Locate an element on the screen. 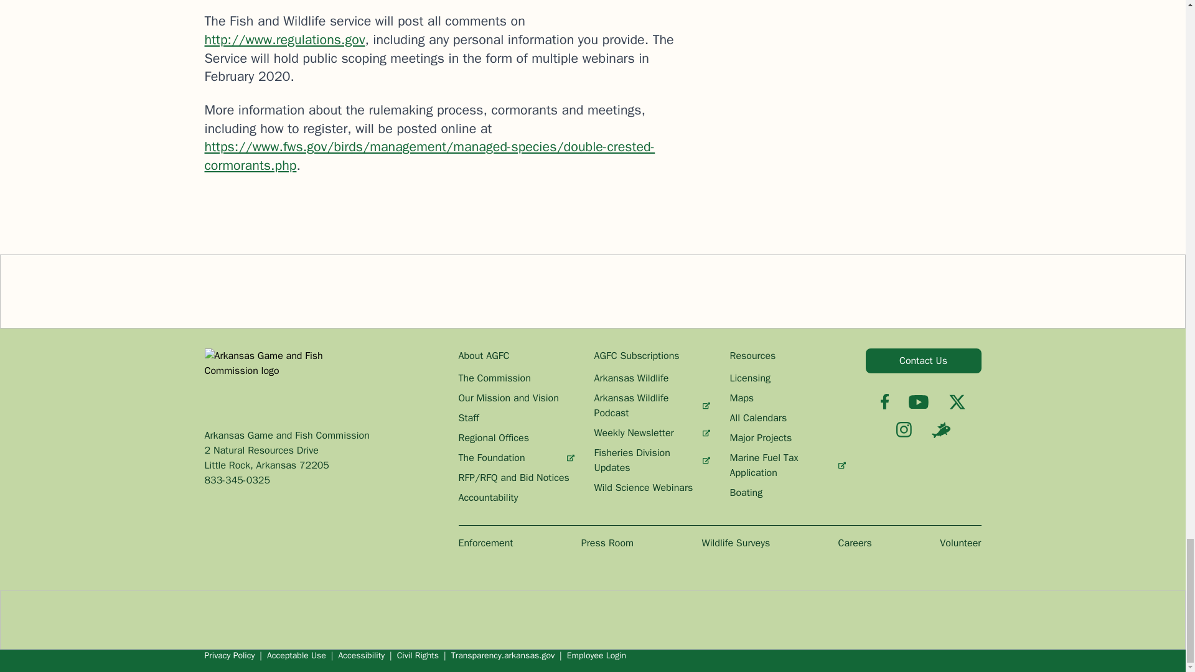 The width and height of the screenshot is (1195, 672). Fishbrain is located at coordinates (941, 430).